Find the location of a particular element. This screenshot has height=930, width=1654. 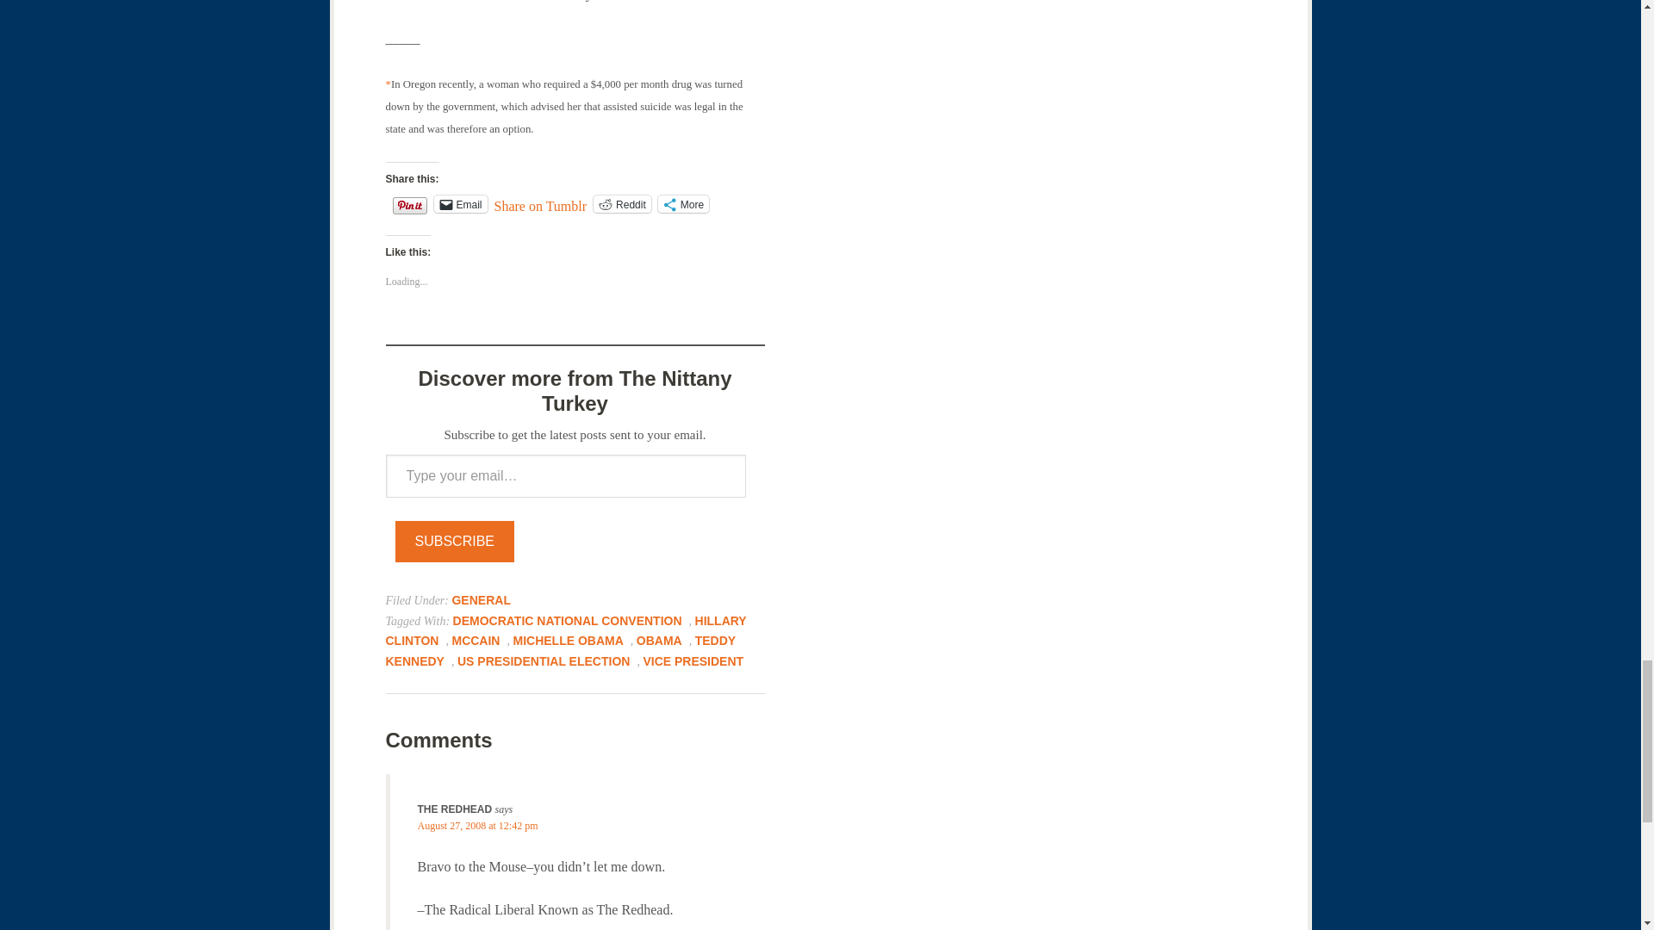

VICE PRESIDENT is located at coordinates (693, 661).